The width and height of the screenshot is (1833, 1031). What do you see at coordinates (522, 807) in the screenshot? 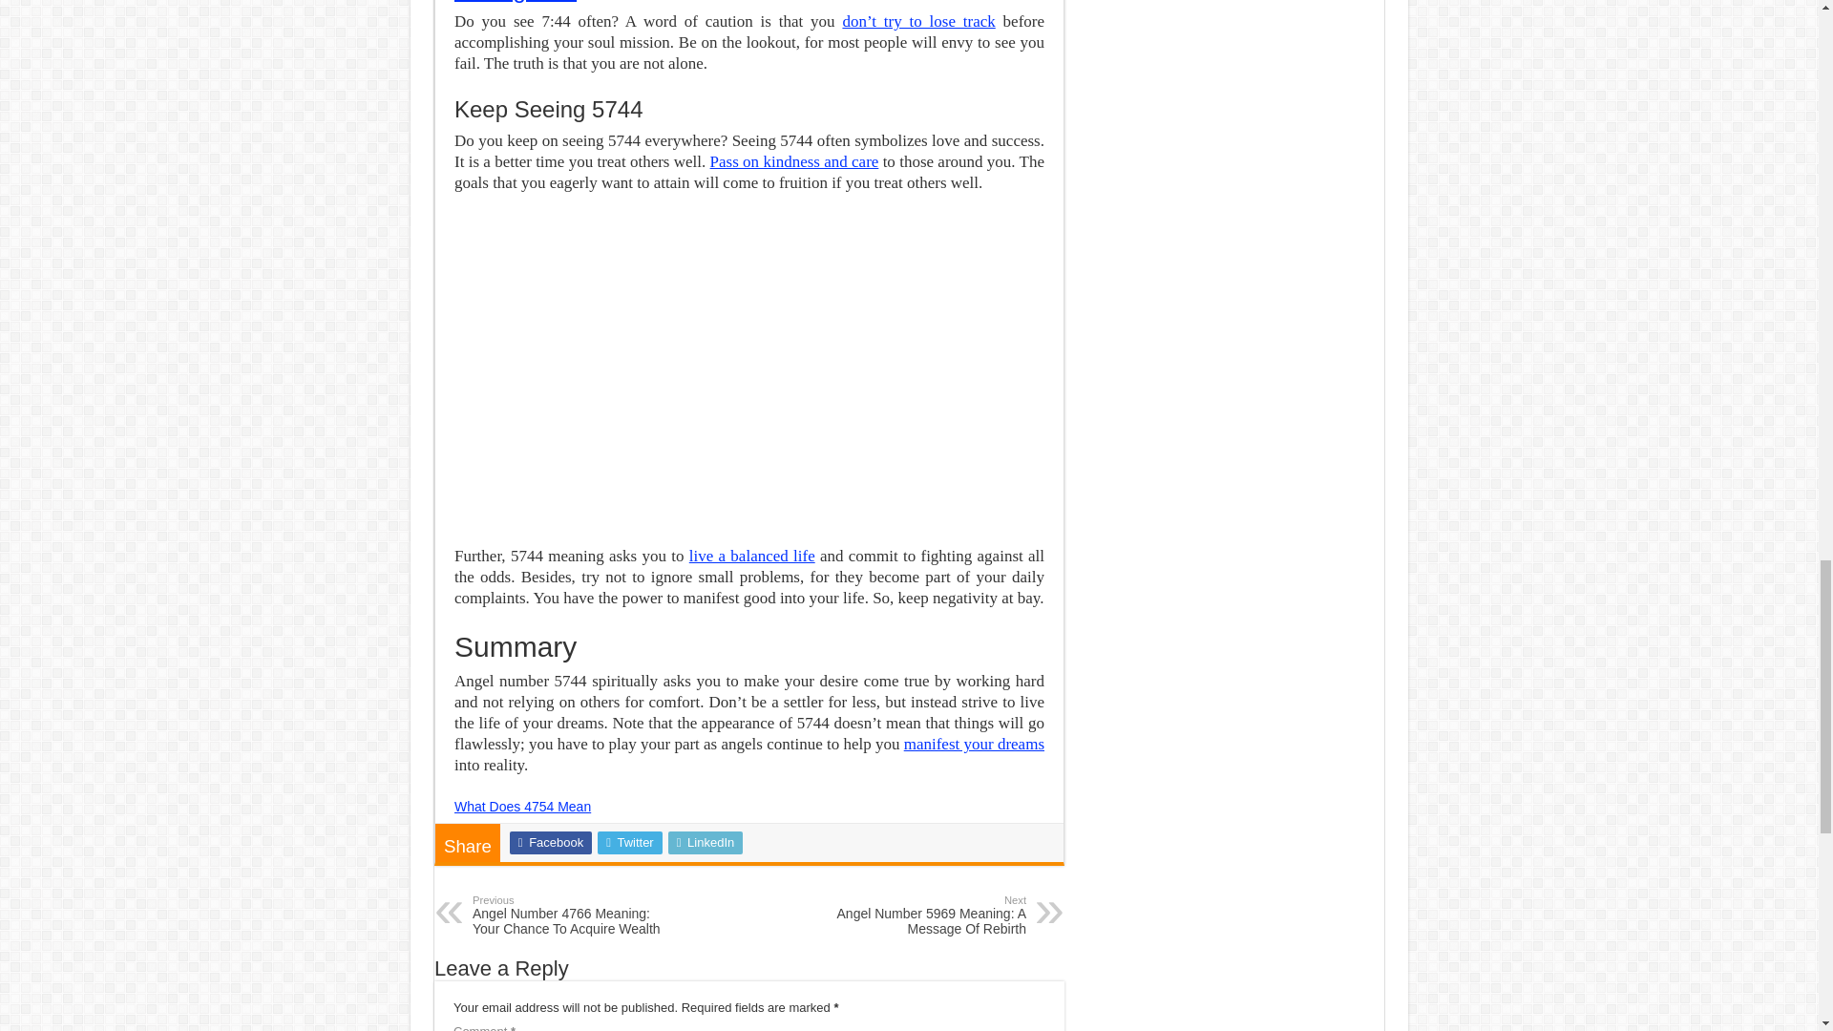
I see `What Does 4754 Mean` at bounding box center [522, 807].